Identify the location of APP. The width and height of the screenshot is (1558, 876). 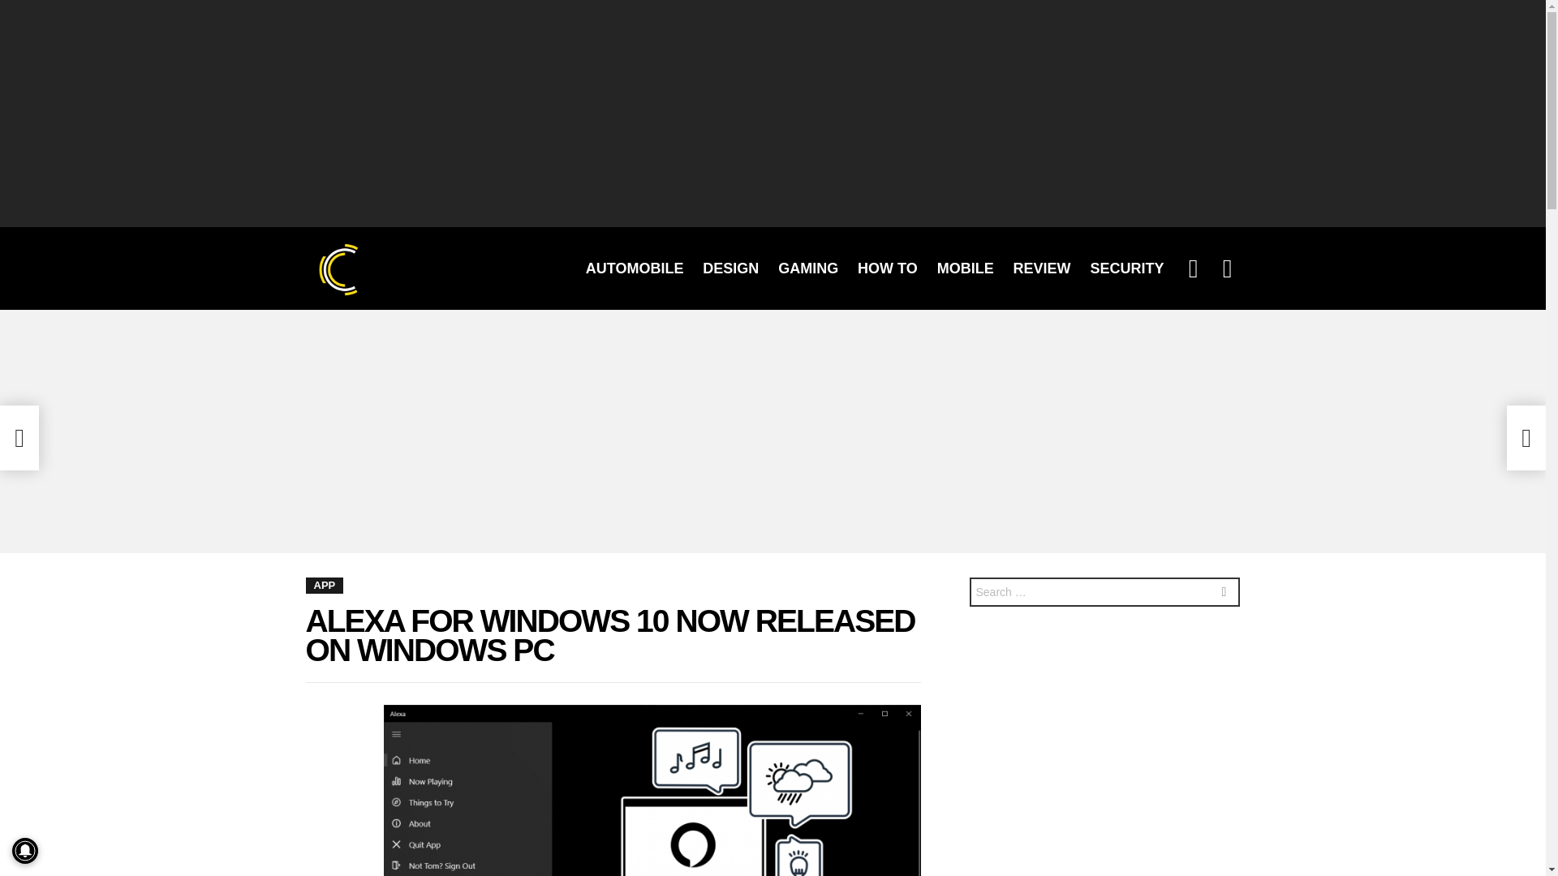
(324, 586).